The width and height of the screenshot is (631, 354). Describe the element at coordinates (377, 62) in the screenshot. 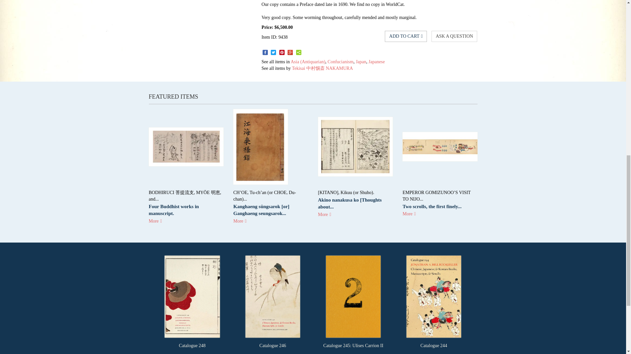

I see `Japanese` at that location.